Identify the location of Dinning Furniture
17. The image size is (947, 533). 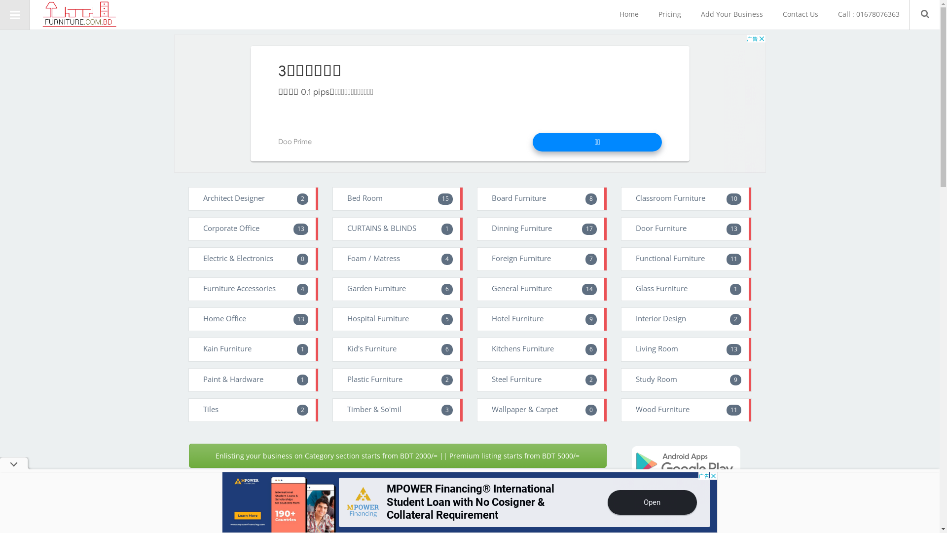
(543, 229).